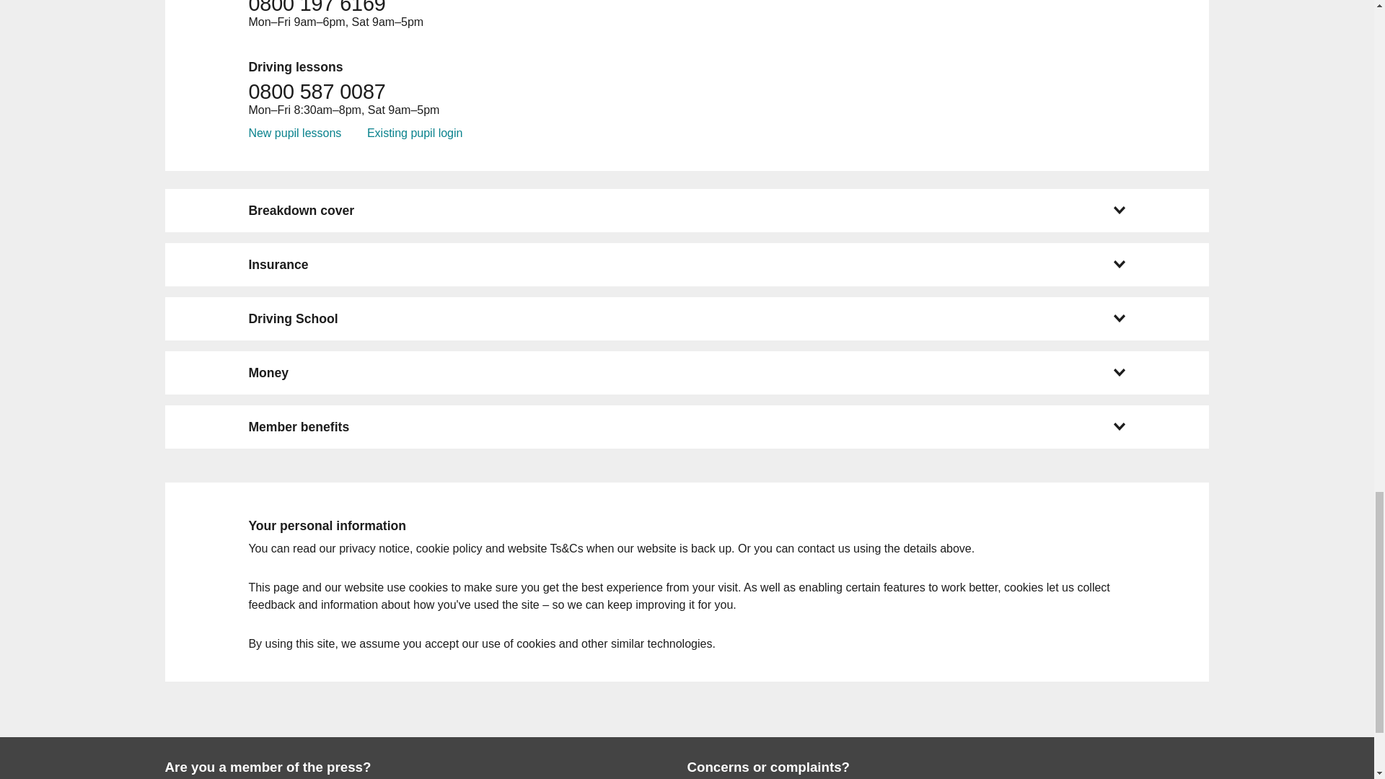 Image resolution: width=1385 pixels, height=779 pixels. What do you see at coordinates (414, 133) in the screenshot?
I see `Existing pupil login` at bounding box center [414, 133].